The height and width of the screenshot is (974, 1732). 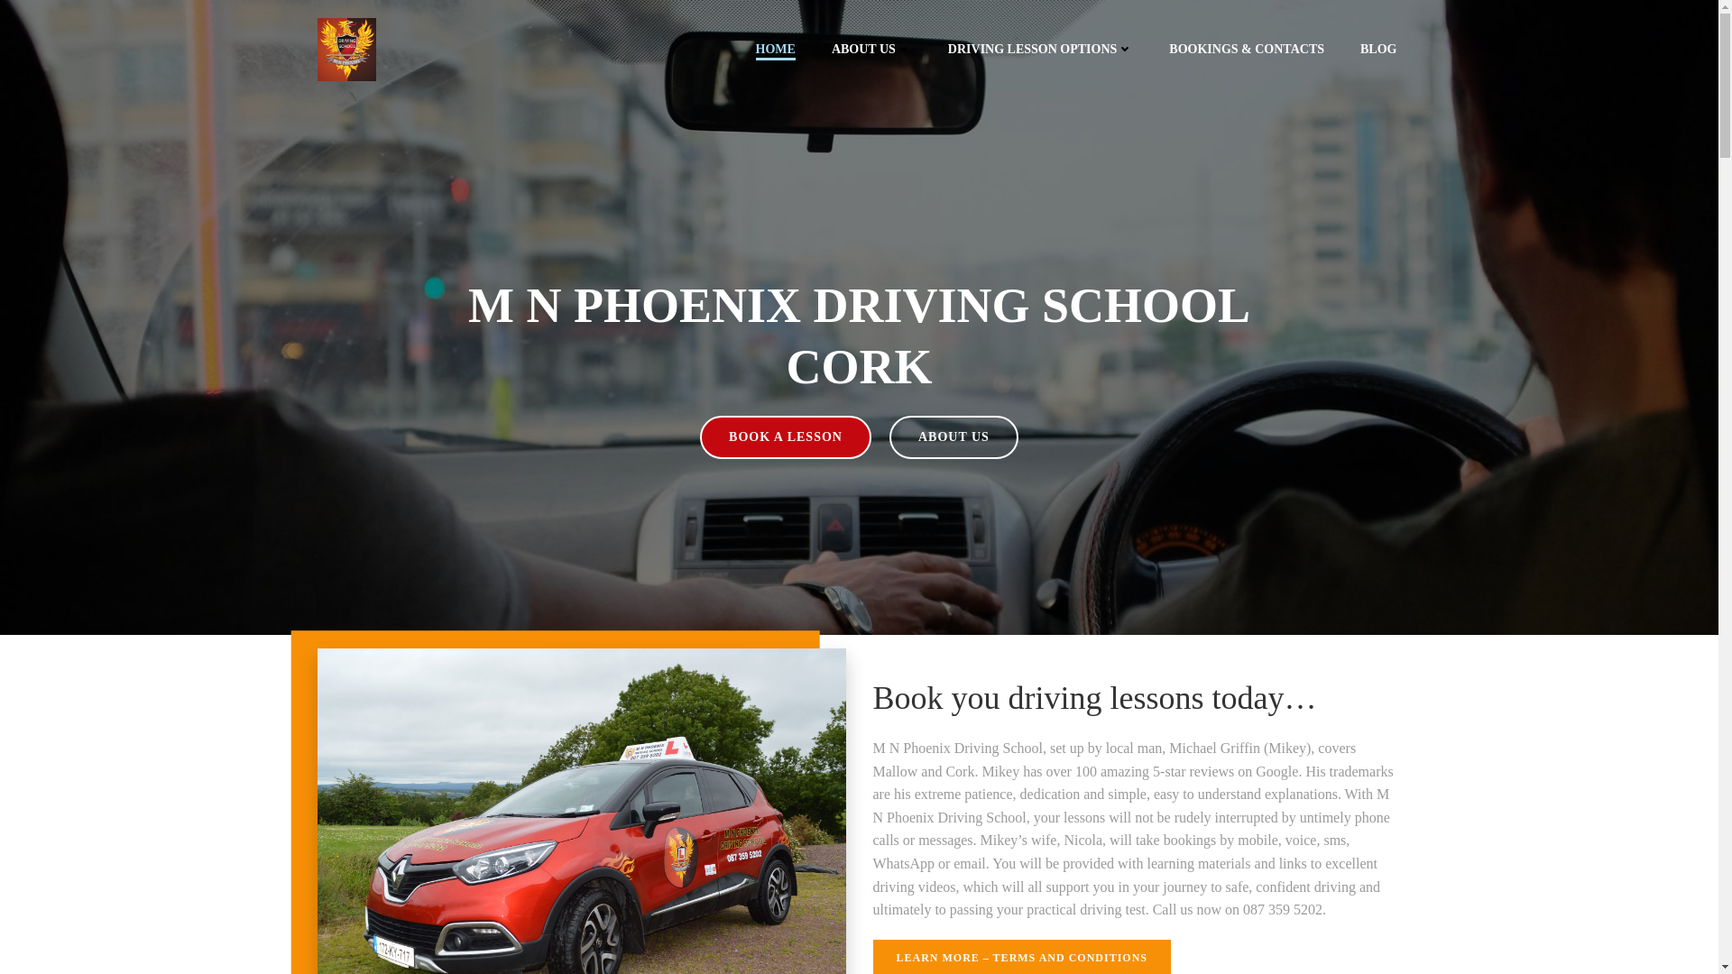 What do you see at coordinates (1377, 49) in the screenshot?
I see `BLOG` at bounding box center [1377, 49].